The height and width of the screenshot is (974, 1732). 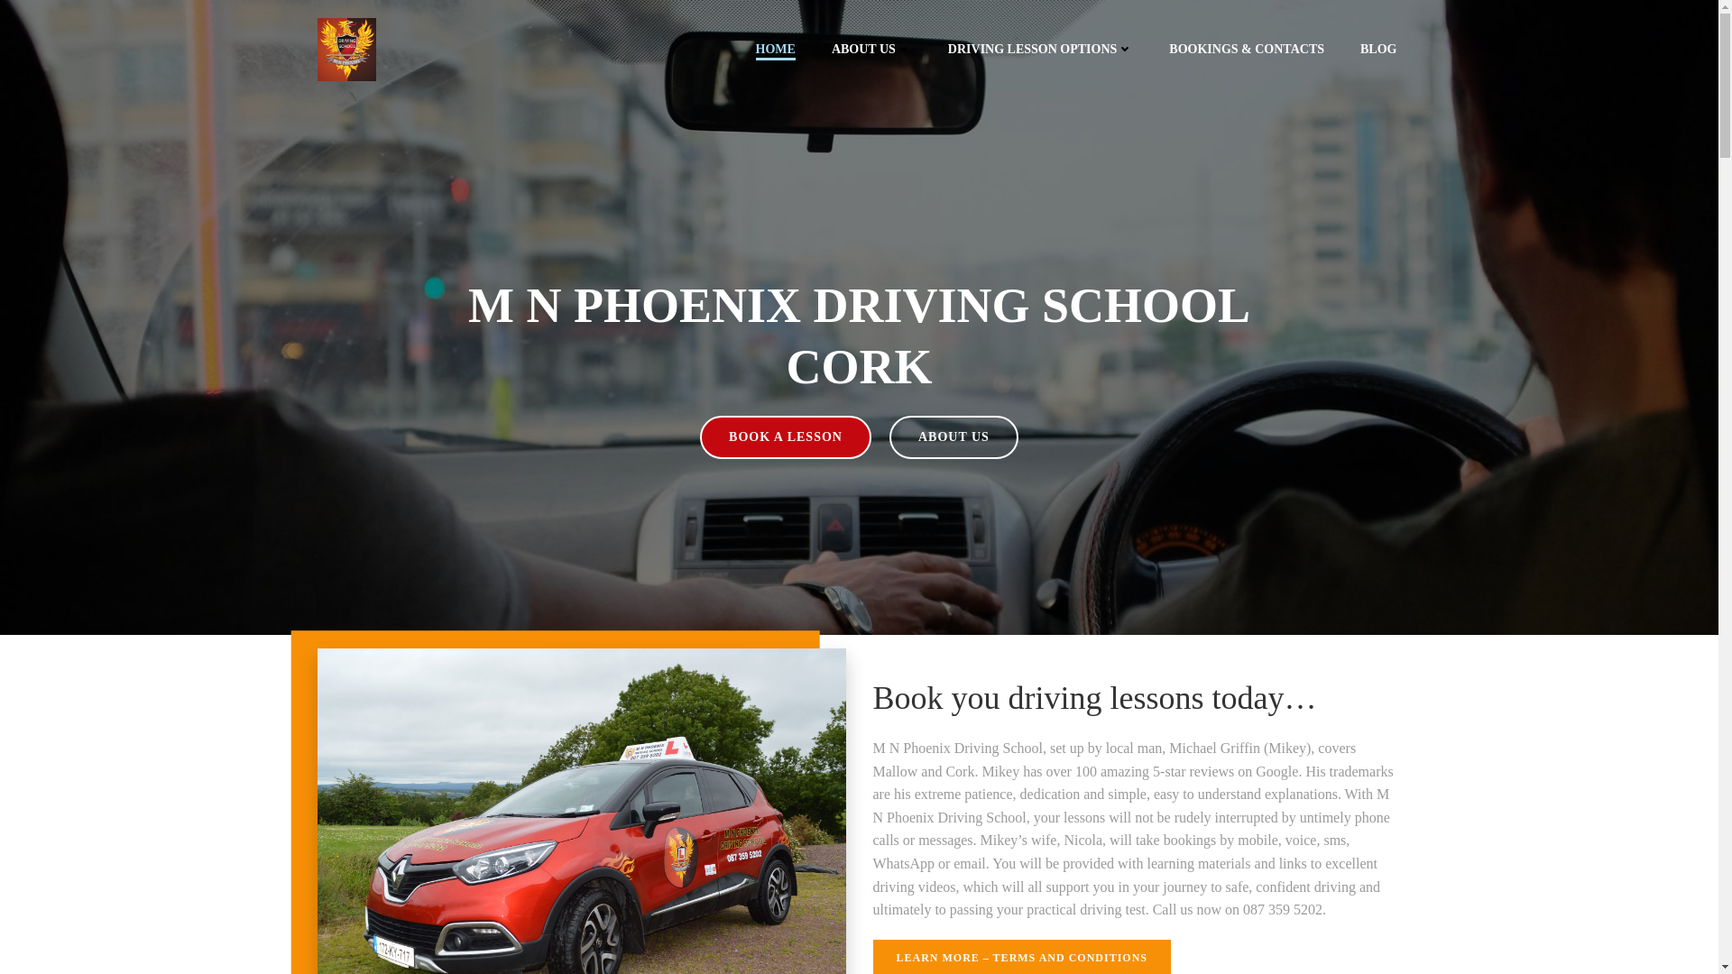 What do you see at coordinates (1377, 49) in the screenshot?
I see `BLOG` at bounding box center [1377, 49].